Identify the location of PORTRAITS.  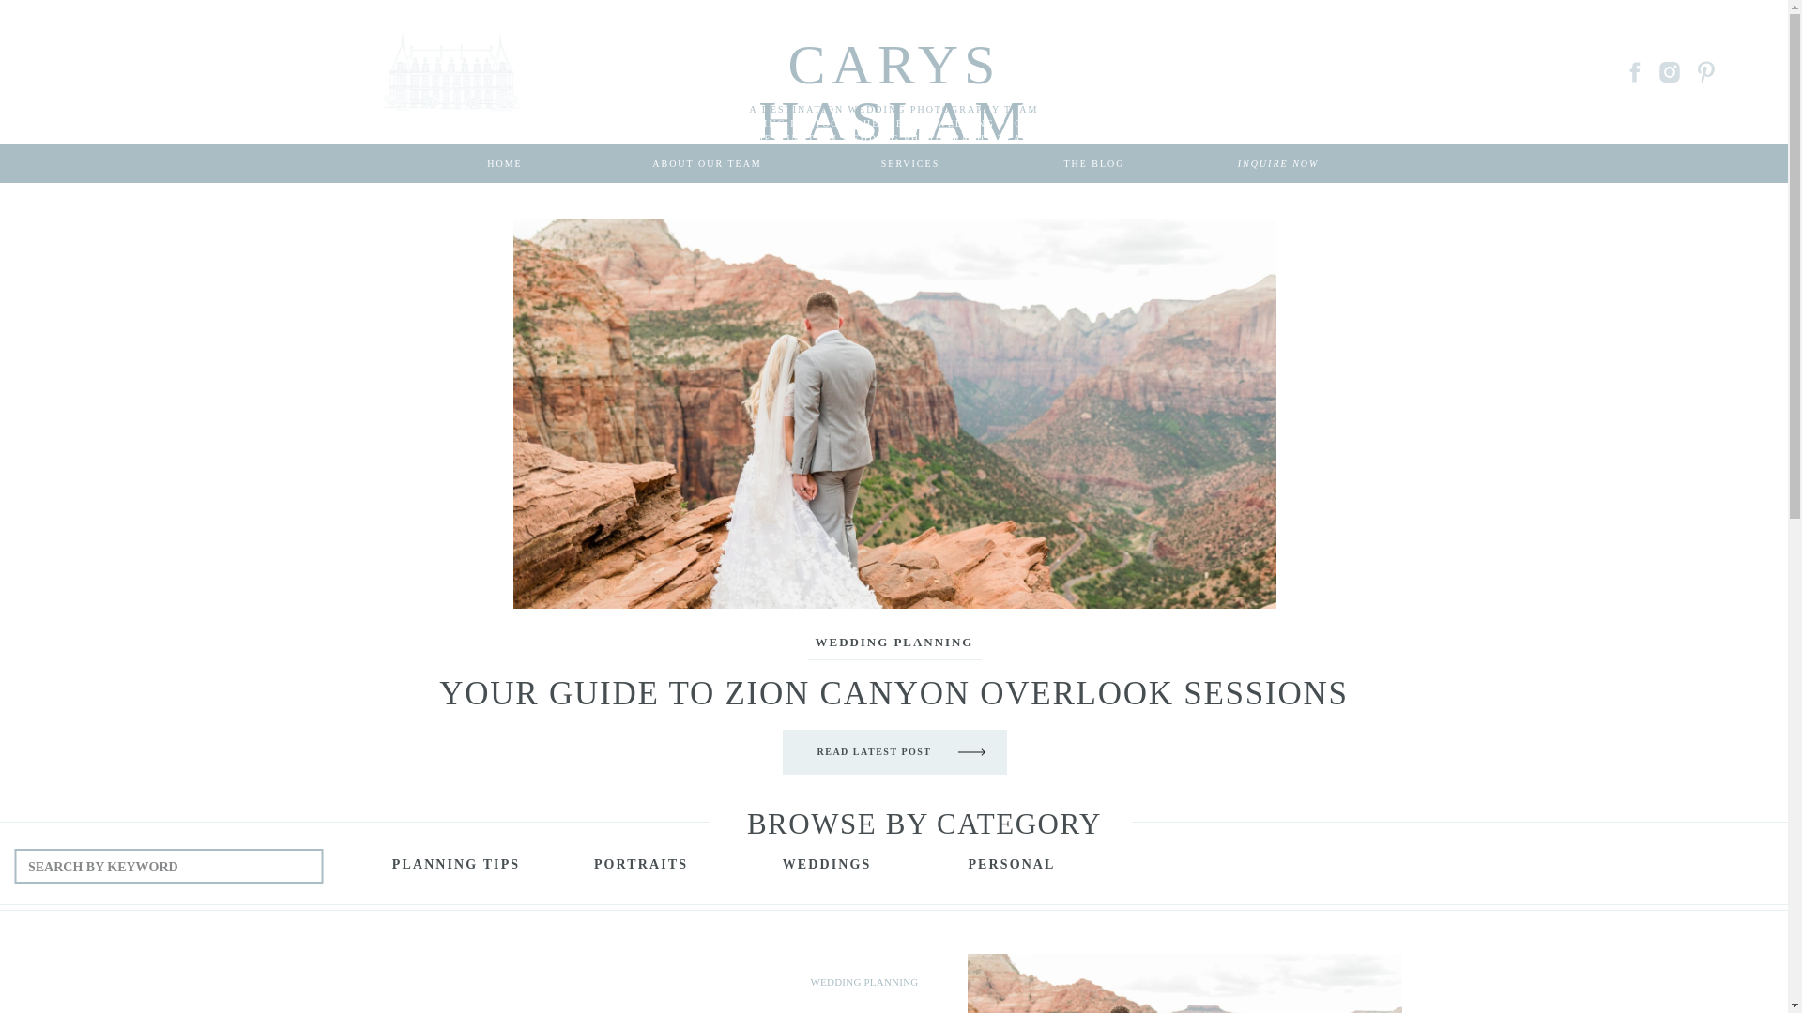
(640, 869).